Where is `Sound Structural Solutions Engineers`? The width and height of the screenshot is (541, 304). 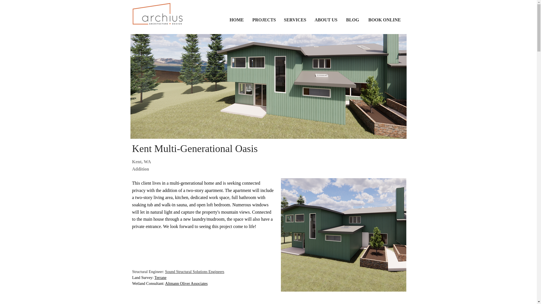
Sound Structural Solutions Engineers is located at coordinates (194, 272).